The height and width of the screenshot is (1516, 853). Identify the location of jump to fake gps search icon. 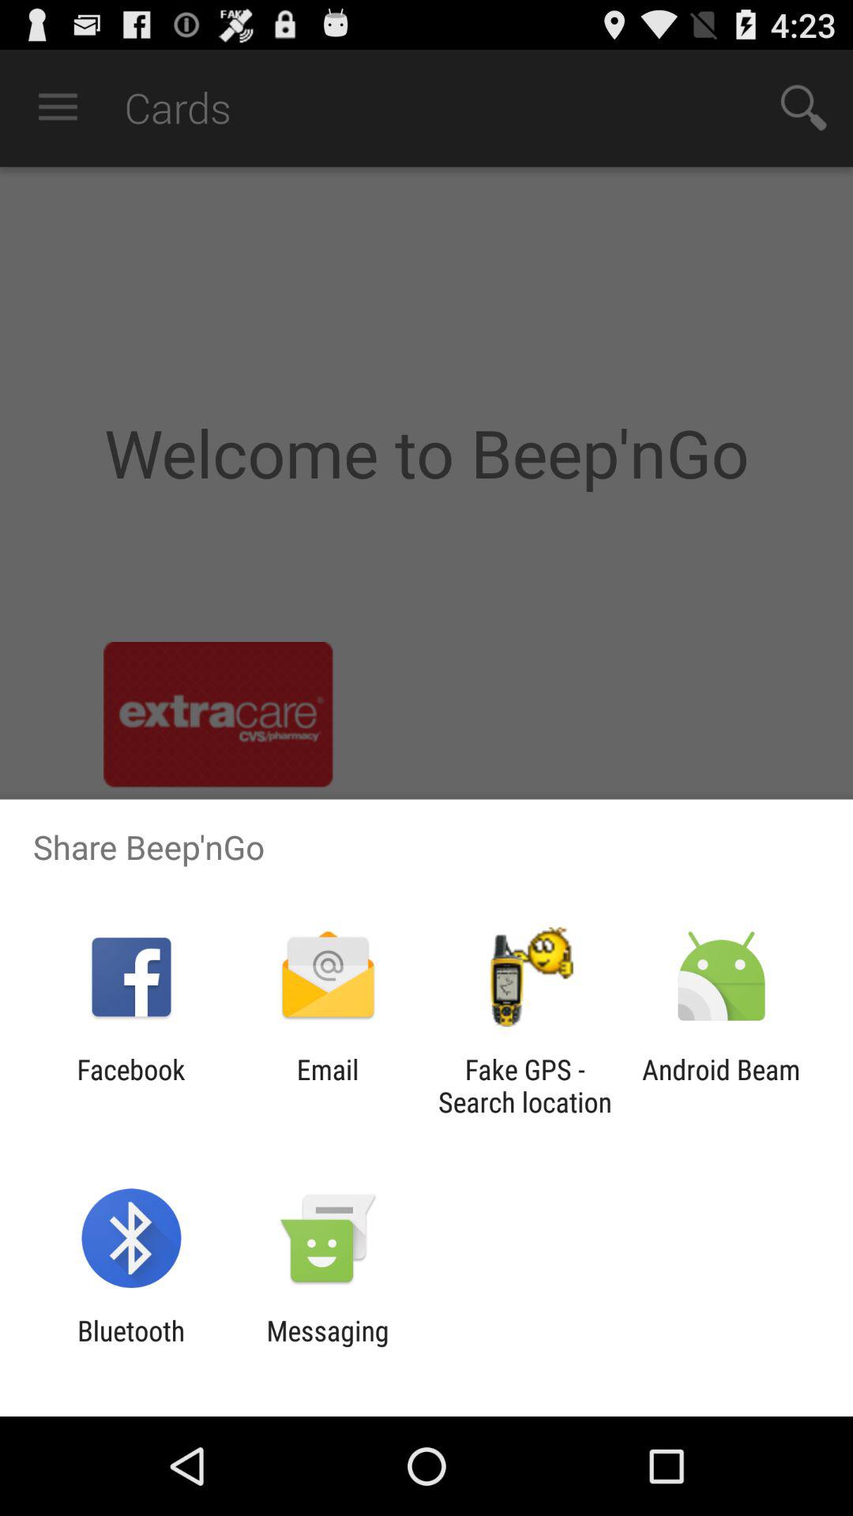
(524, 1086).